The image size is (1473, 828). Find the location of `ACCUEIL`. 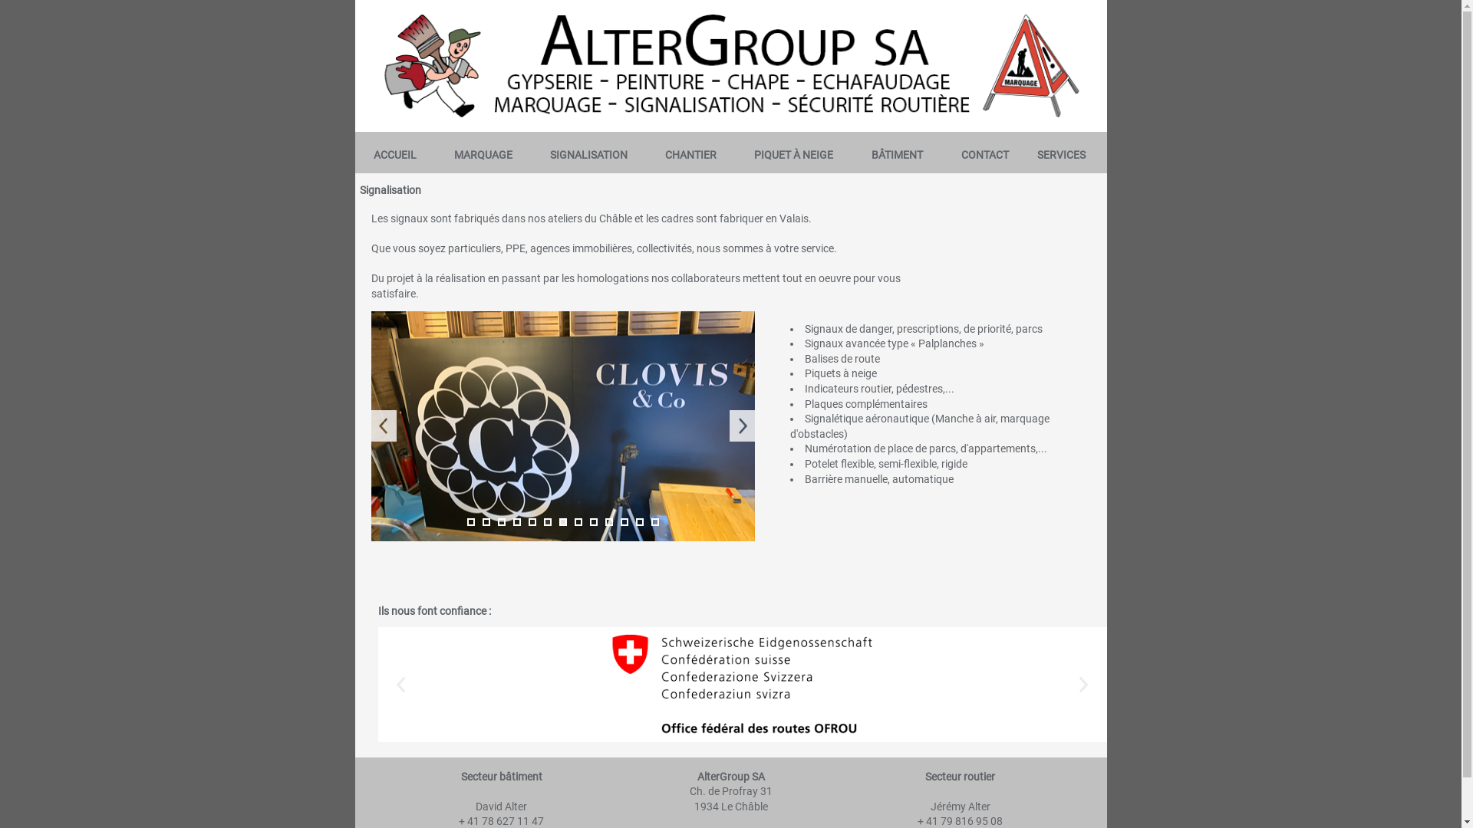

ACCUEIL is located at coordinates (394, 155).